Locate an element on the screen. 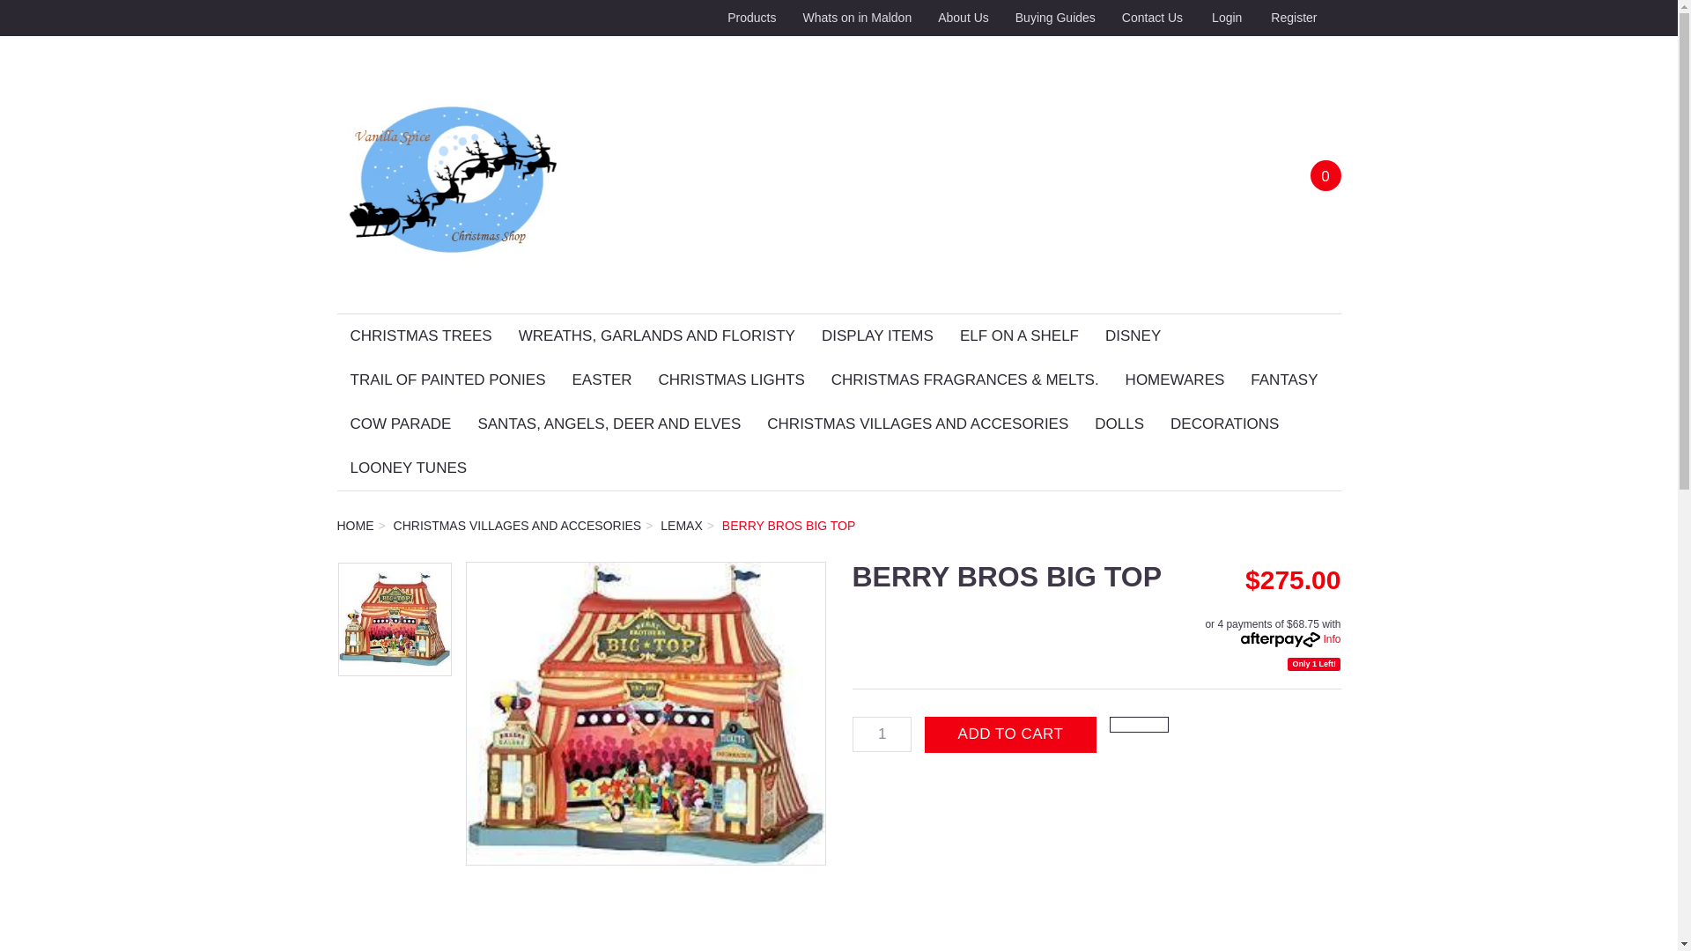 Image resolution: width=1691 pixels, height=951 pixels. Products is located at coordinates (751, 18).